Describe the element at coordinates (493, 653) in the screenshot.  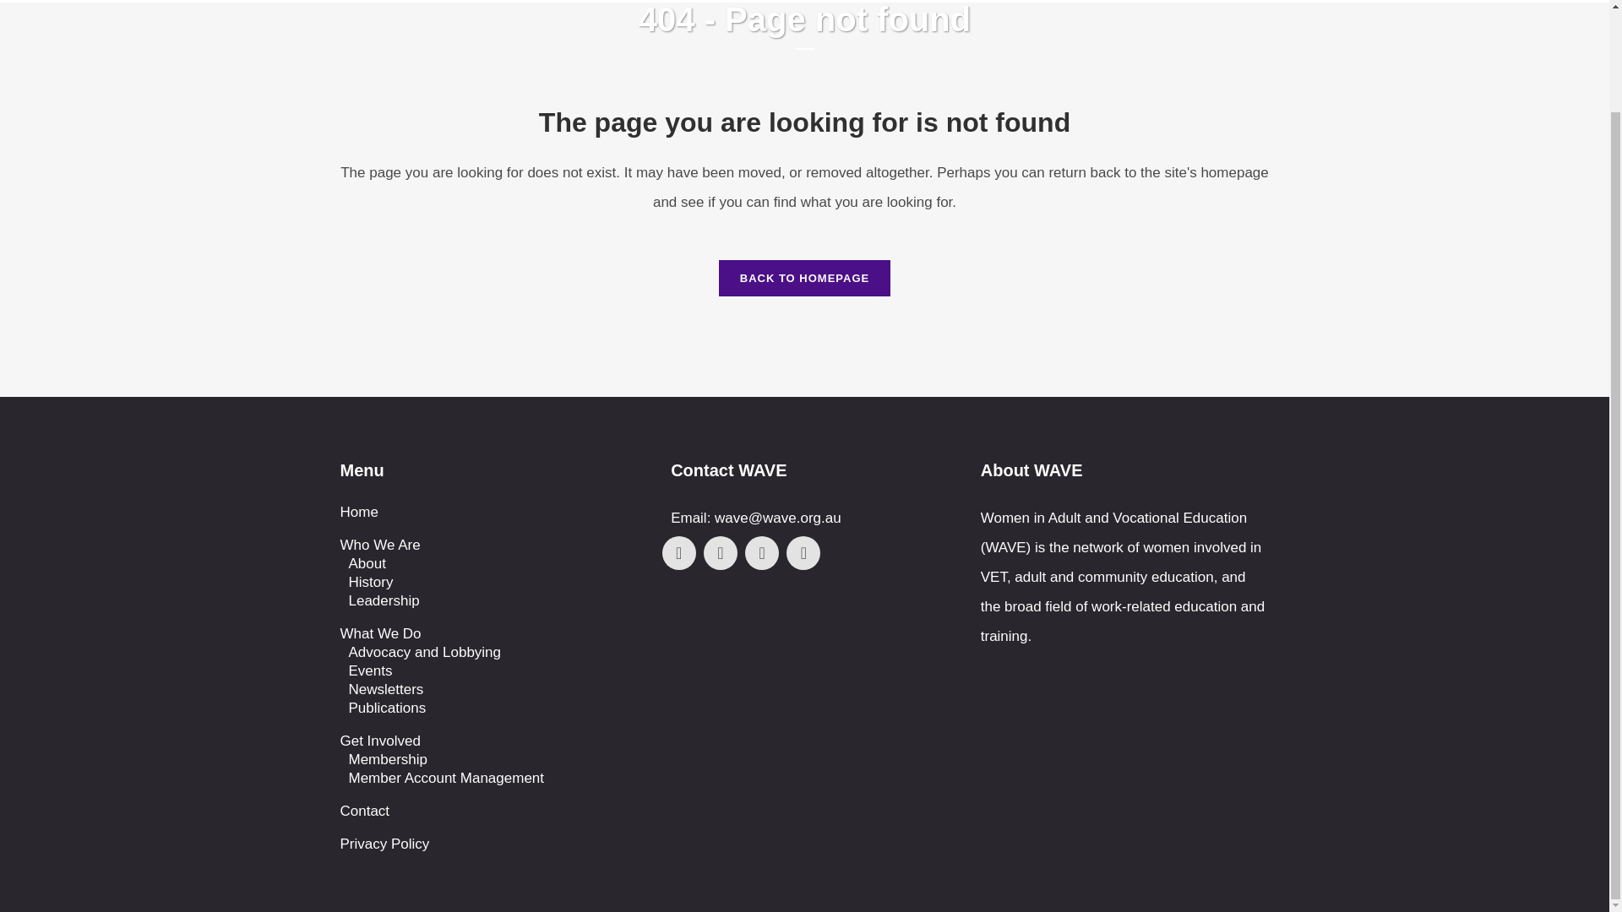
I see `Advocacy and Lobbying` at that location.